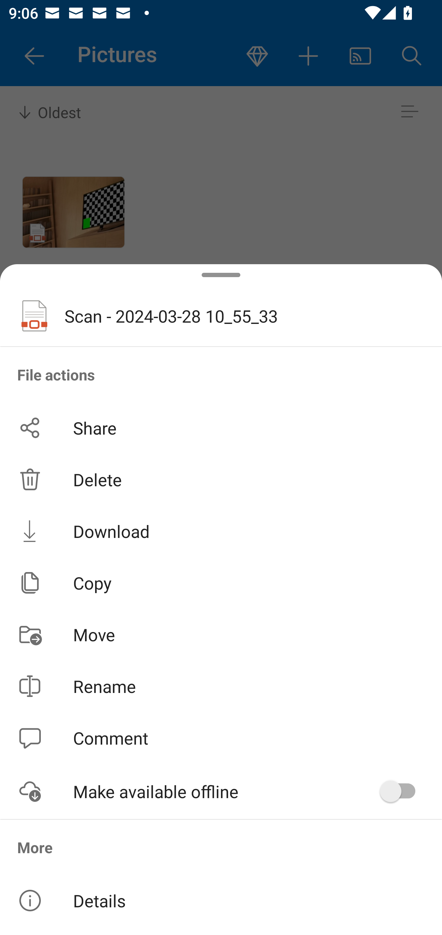 This screenshot has width=442, height=935. Describe the element at coordinates (221, 634) in the screenshot. I see `Move button Move` at that location.